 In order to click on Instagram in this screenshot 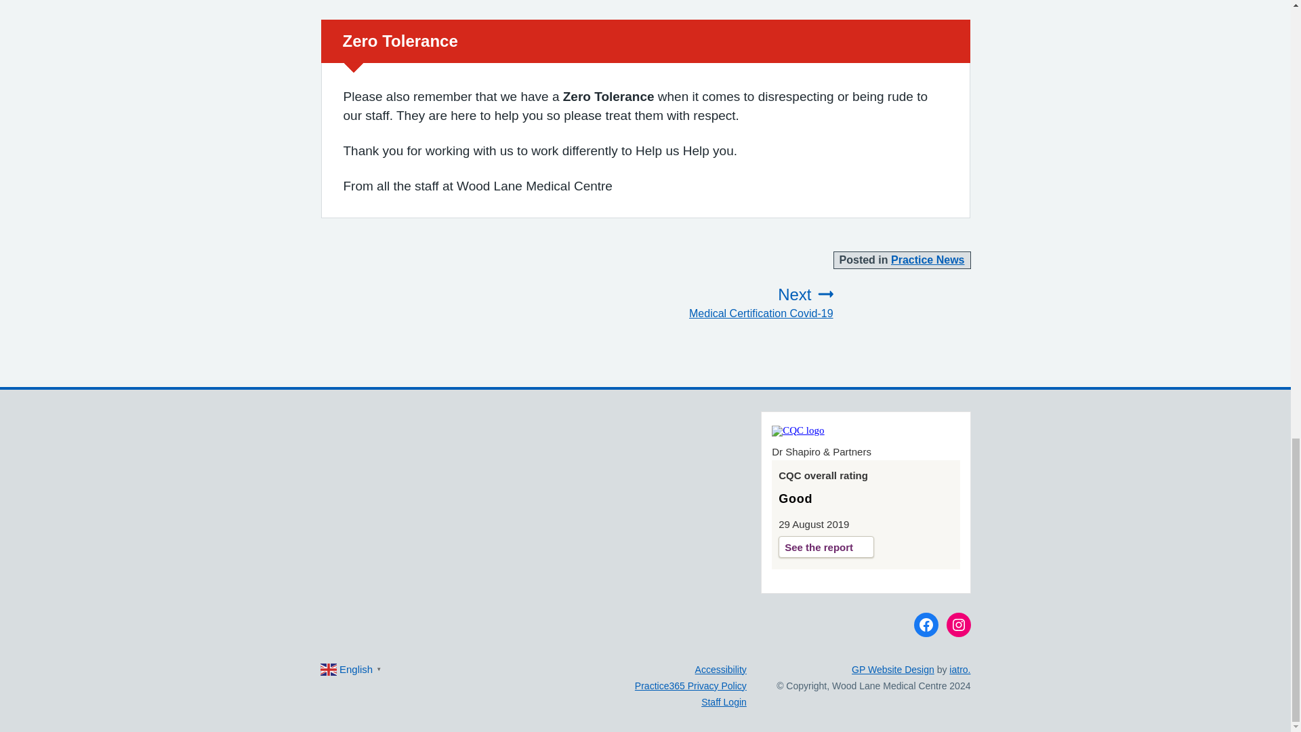, I will do `click(928, 260)`.